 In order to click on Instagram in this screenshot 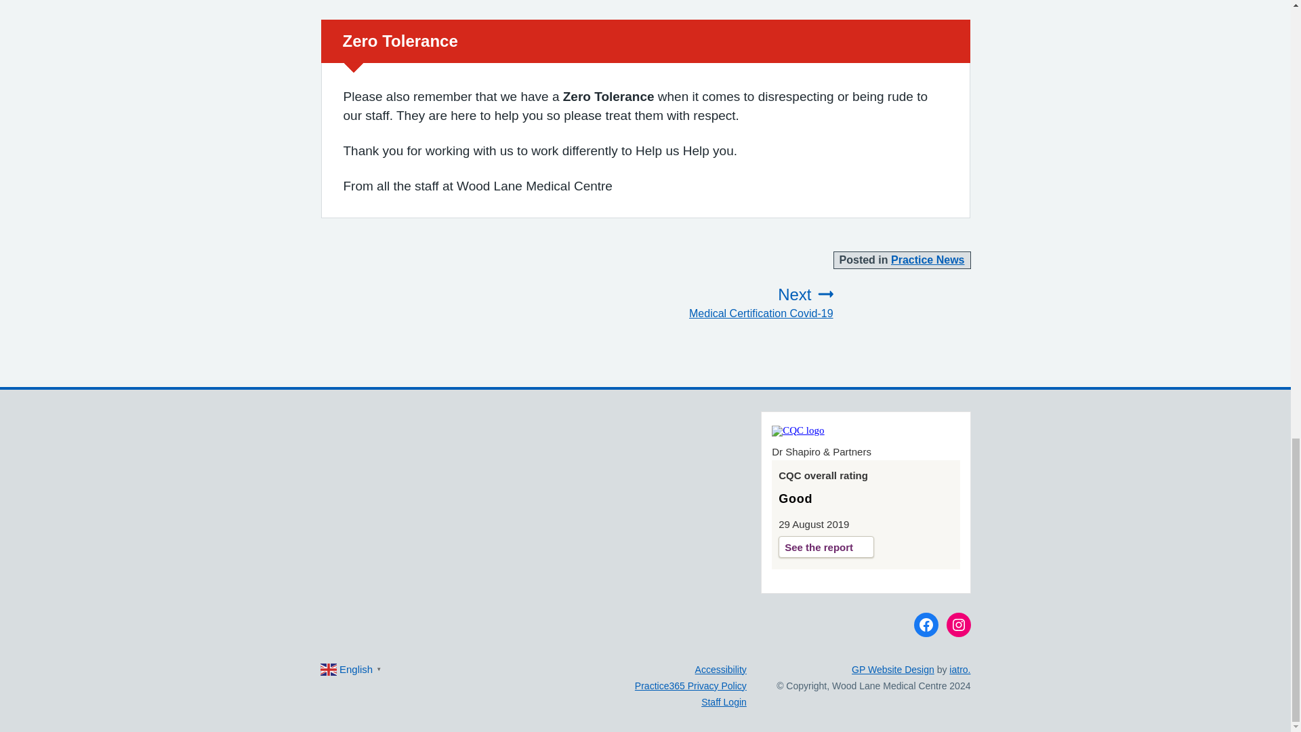, I will do `click(928, 260)`.